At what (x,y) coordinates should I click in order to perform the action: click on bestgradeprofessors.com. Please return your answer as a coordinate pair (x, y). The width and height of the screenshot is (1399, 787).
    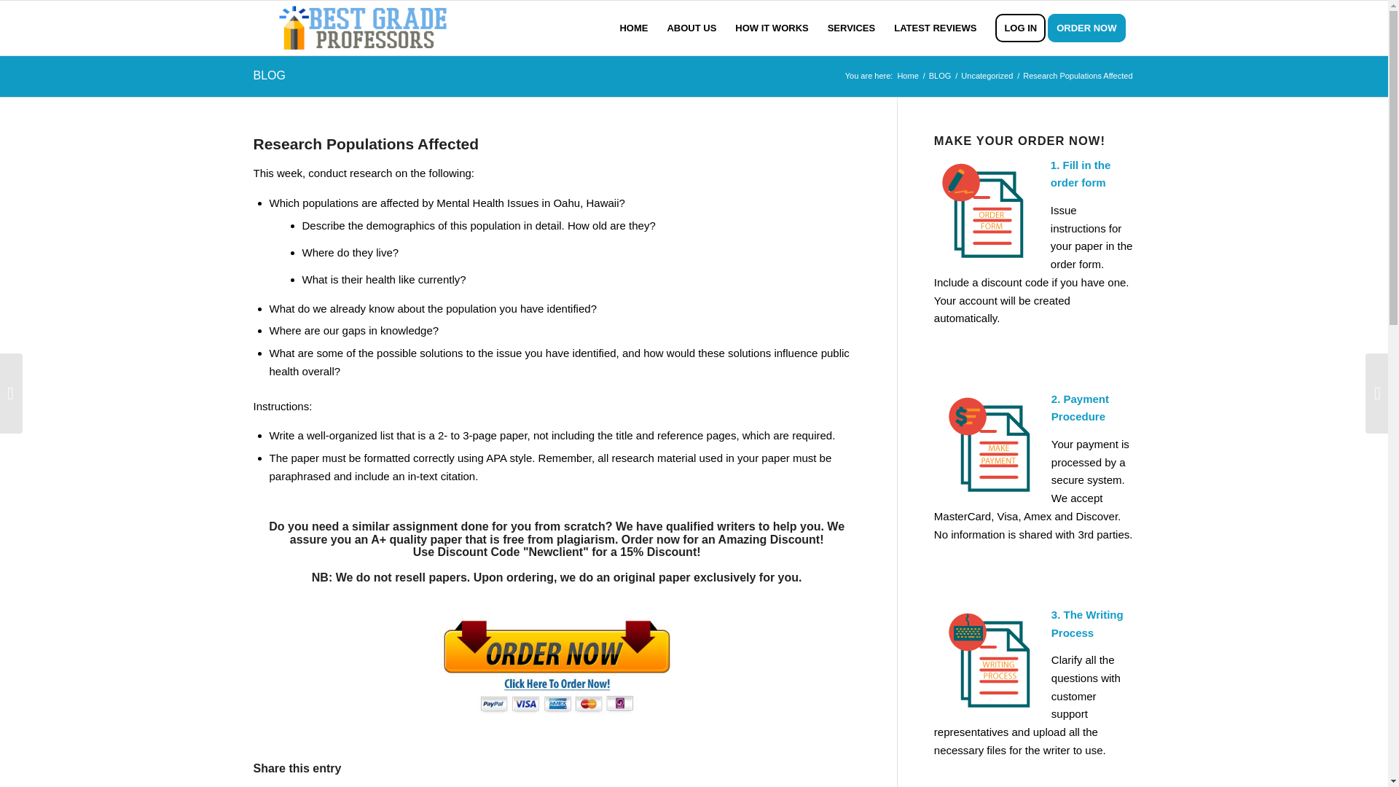
    Looking at the image, I should click on (908, 76).